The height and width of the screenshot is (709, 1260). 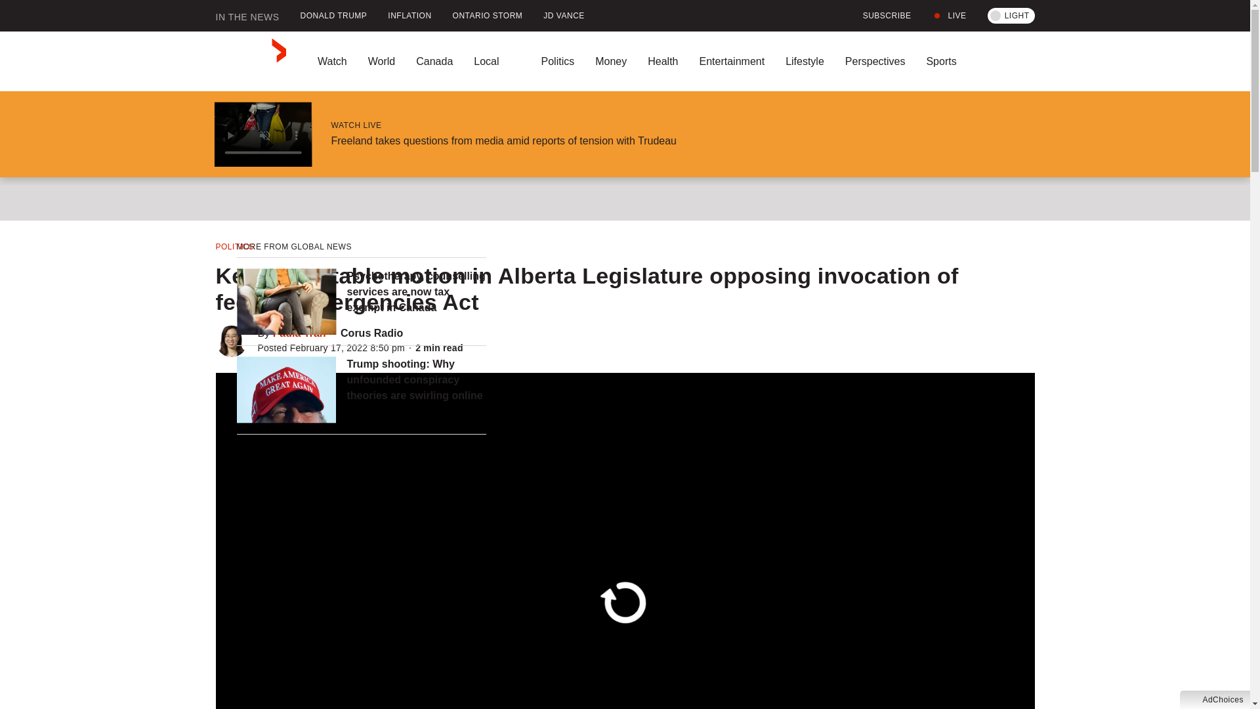 What do you see at coordinates (487, 16) in the screenshot?
I see `ONTARIO STORM` at bounding box center [487, 16].